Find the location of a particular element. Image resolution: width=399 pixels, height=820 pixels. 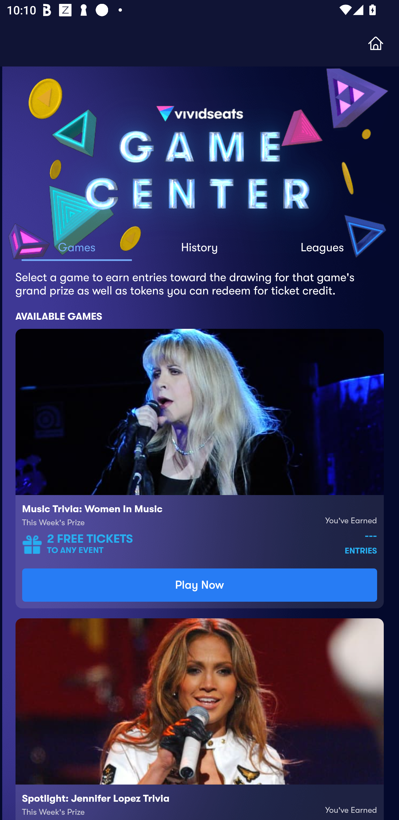

Play Now is located at coordinates (199, 585).